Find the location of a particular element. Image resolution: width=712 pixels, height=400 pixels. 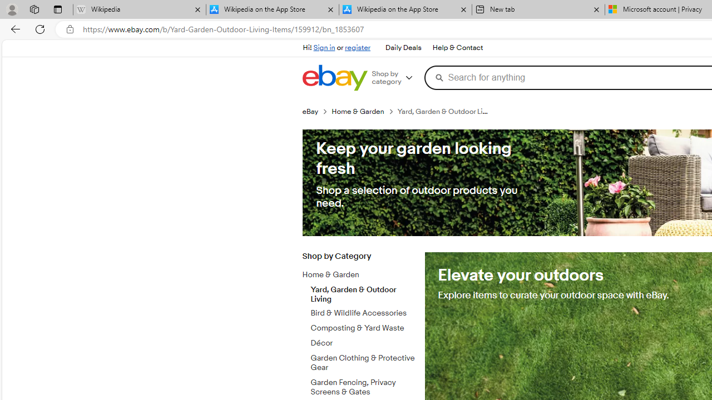

Bird & Wildlife Accessories is located at coordinates (363, 311).